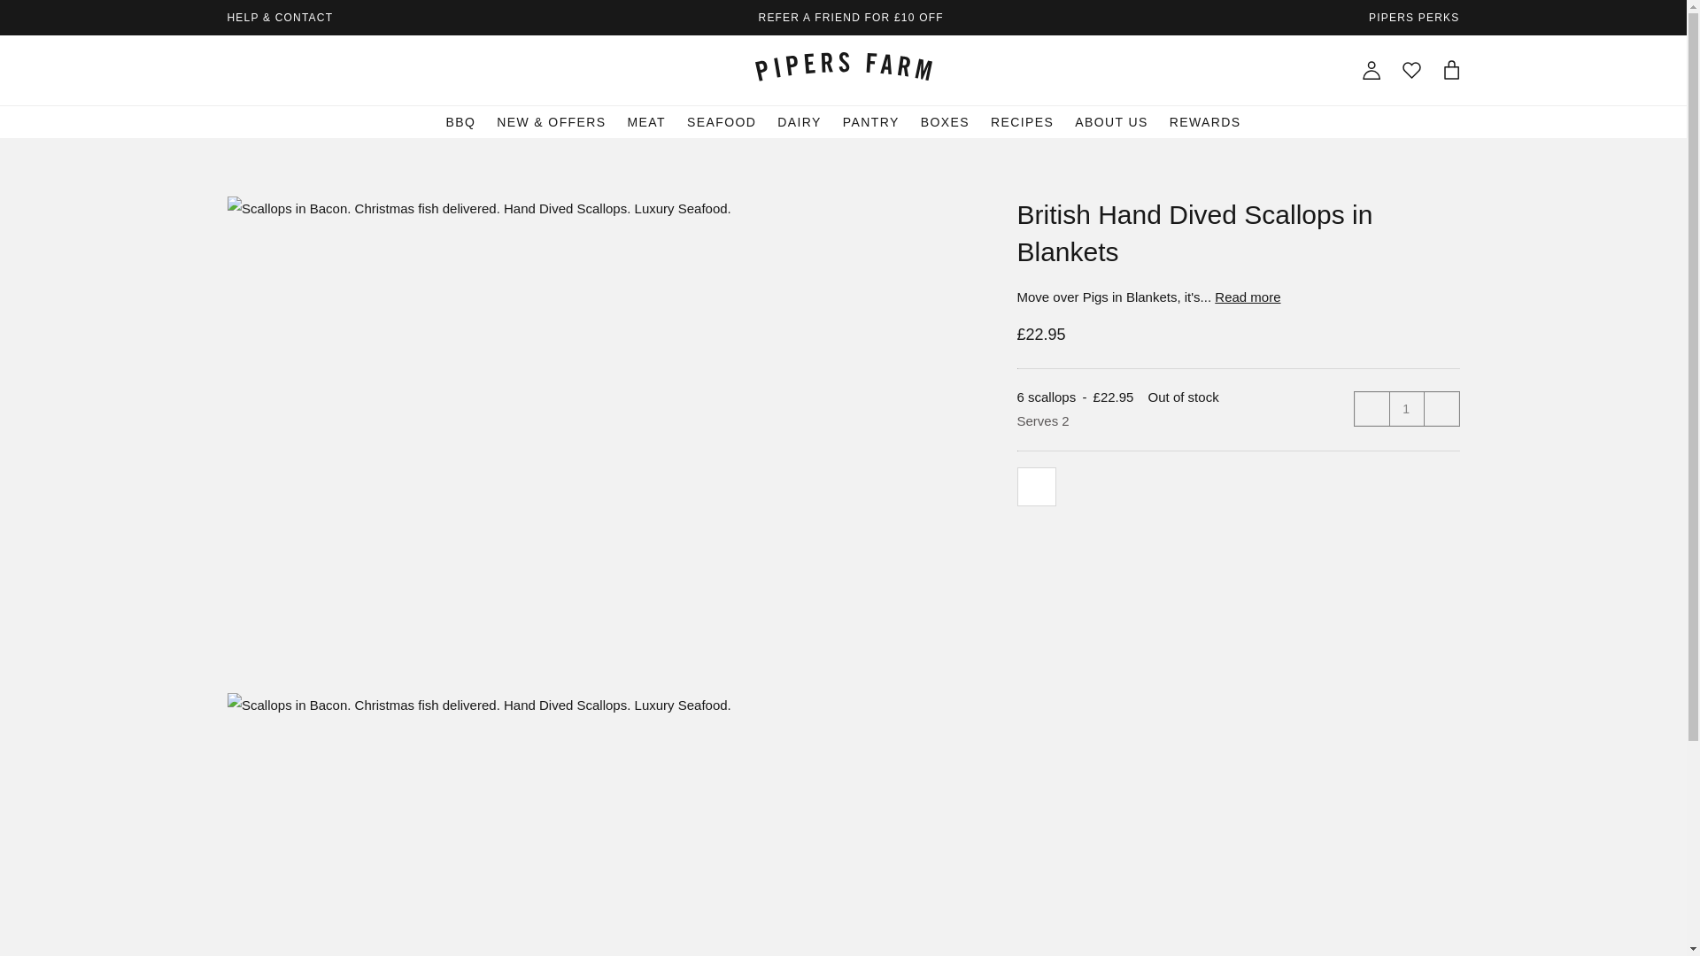 This screenshot has height=956, width=1700. What do you see at coordinates (850, 18) in the screenshot?
I see `Refer a friend` at bounding box center [850, 18].